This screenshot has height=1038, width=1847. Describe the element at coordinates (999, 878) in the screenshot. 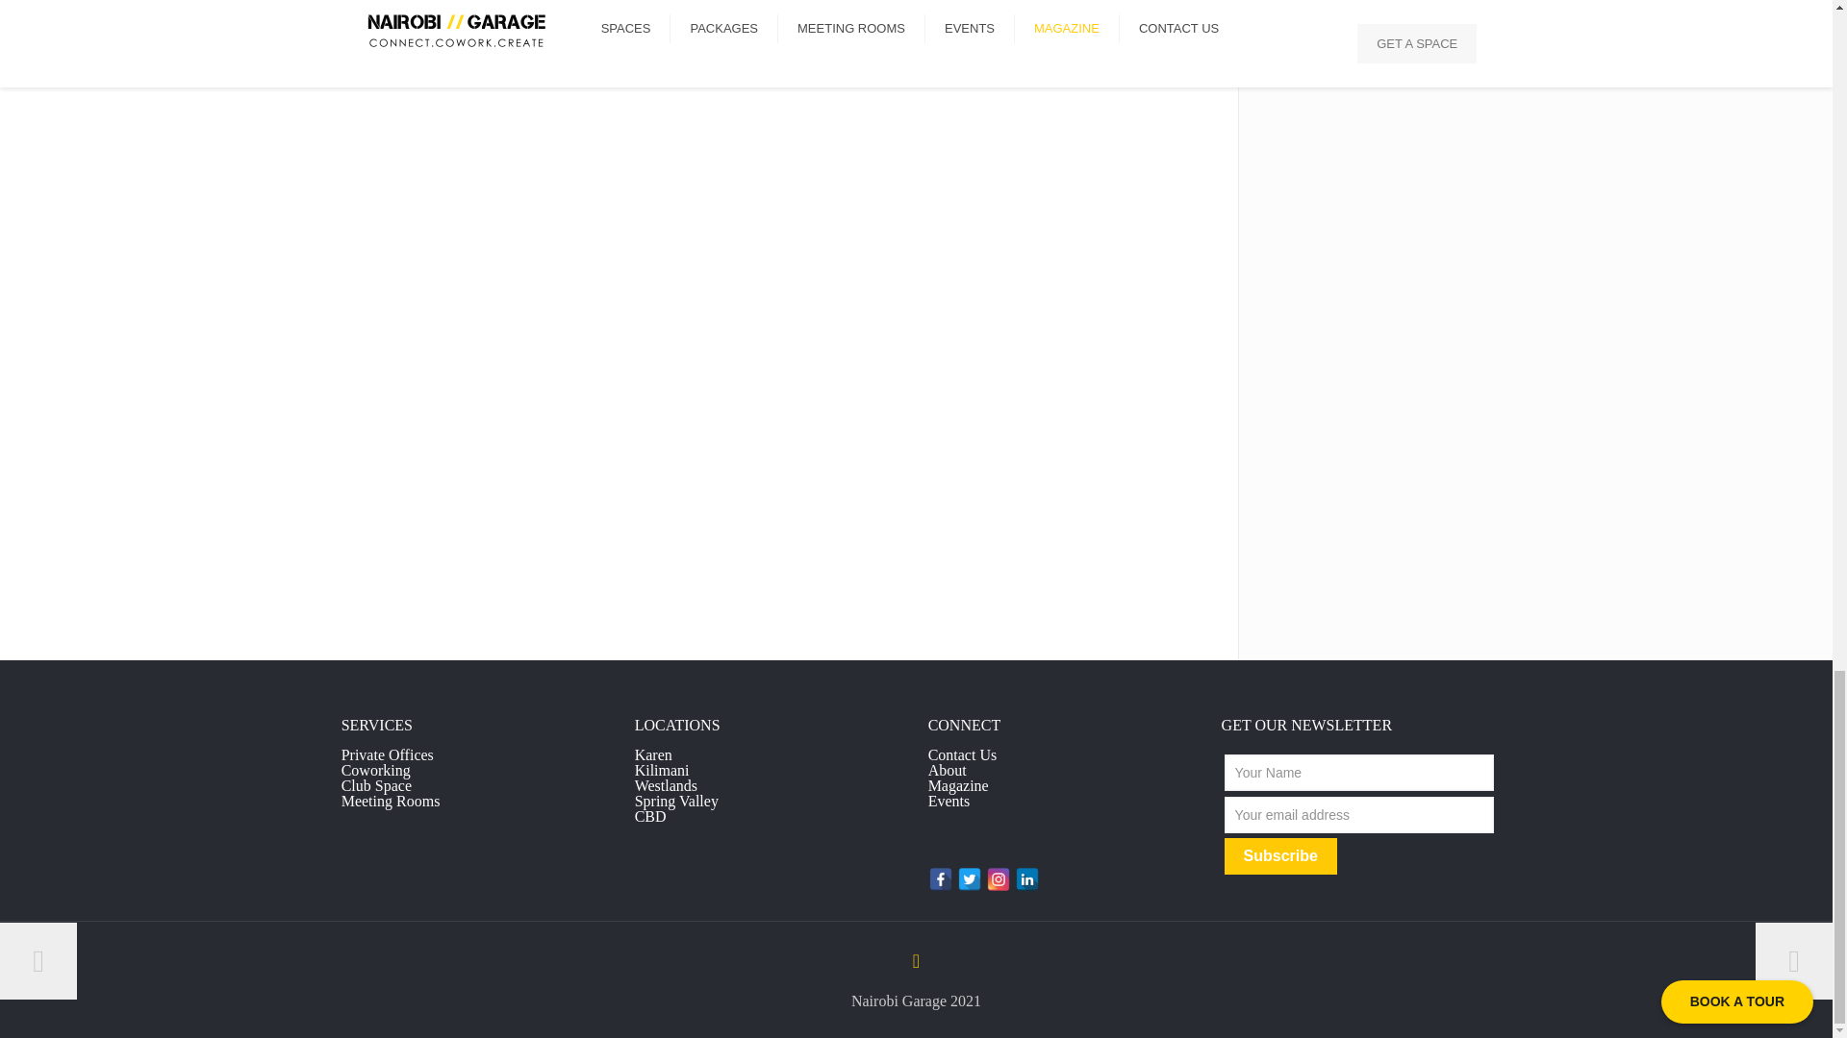

I see `Instagram` at that location.